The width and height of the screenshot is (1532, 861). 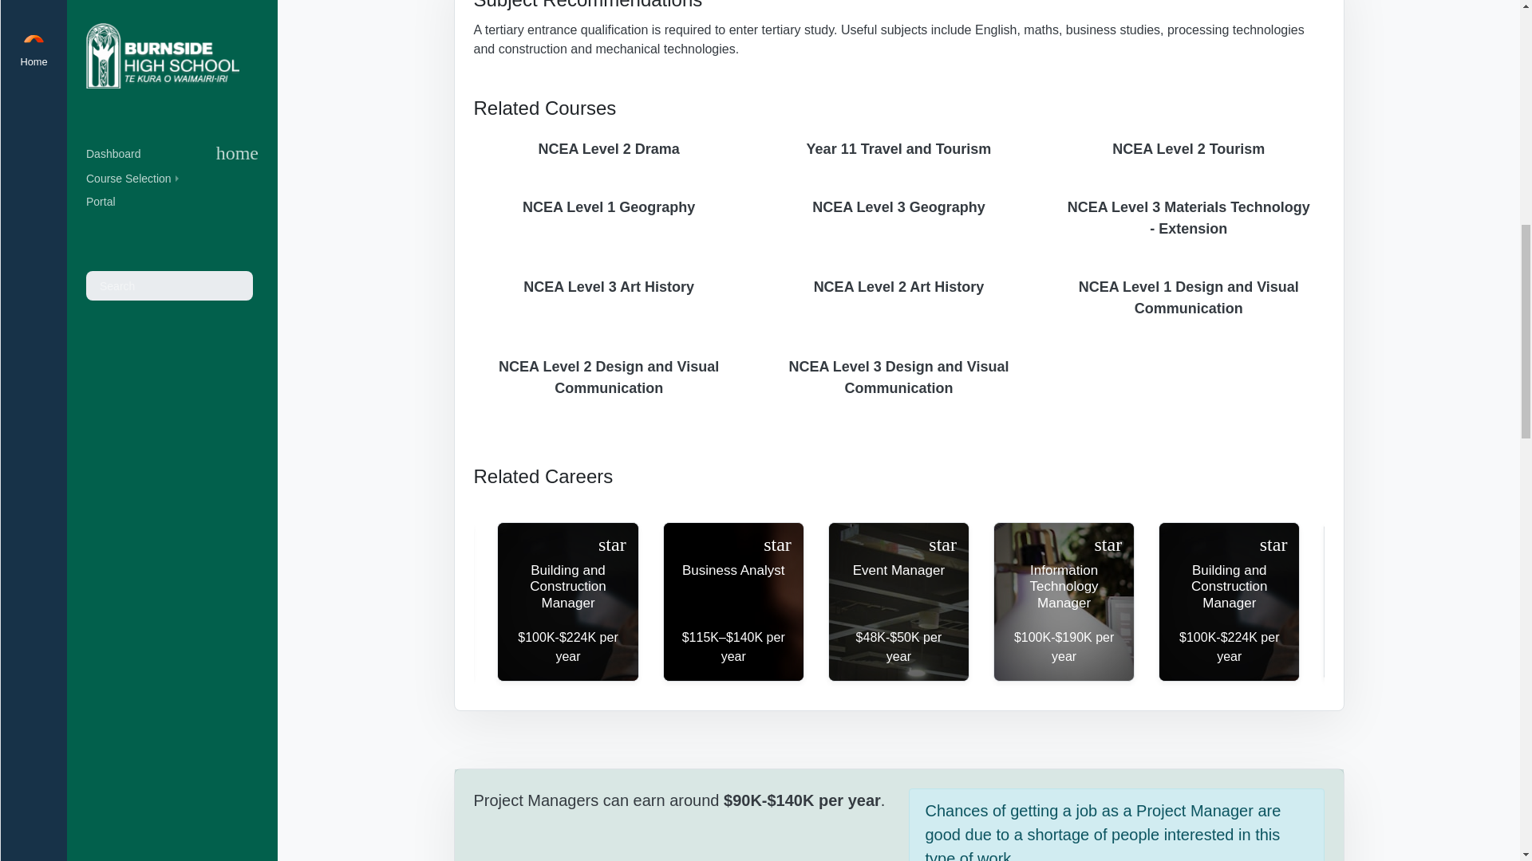 What do you see at coordinates (609, 378) in the screenshot?
I see `NCEA Level 2 Design and Visual Communication` at bounding box center [609, 378].